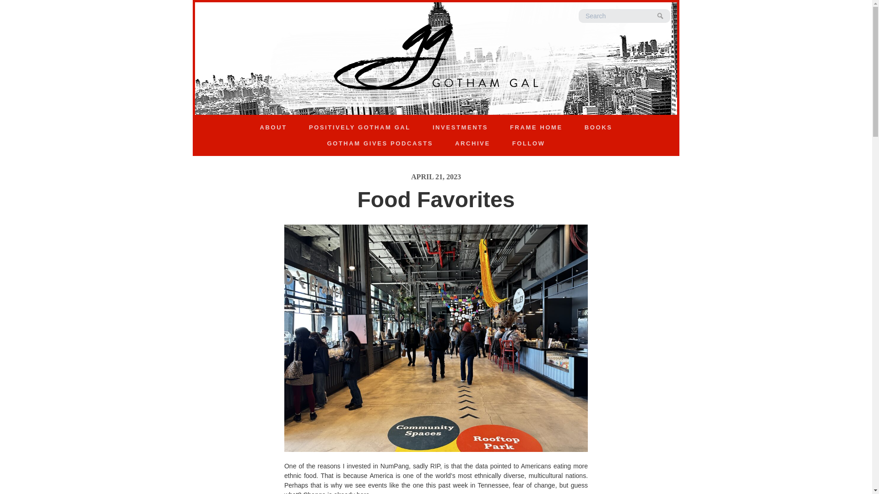  What do you see at coordinates (472, 144) in the screenshot?
I see `Archive` at bounding box center [472, 144].